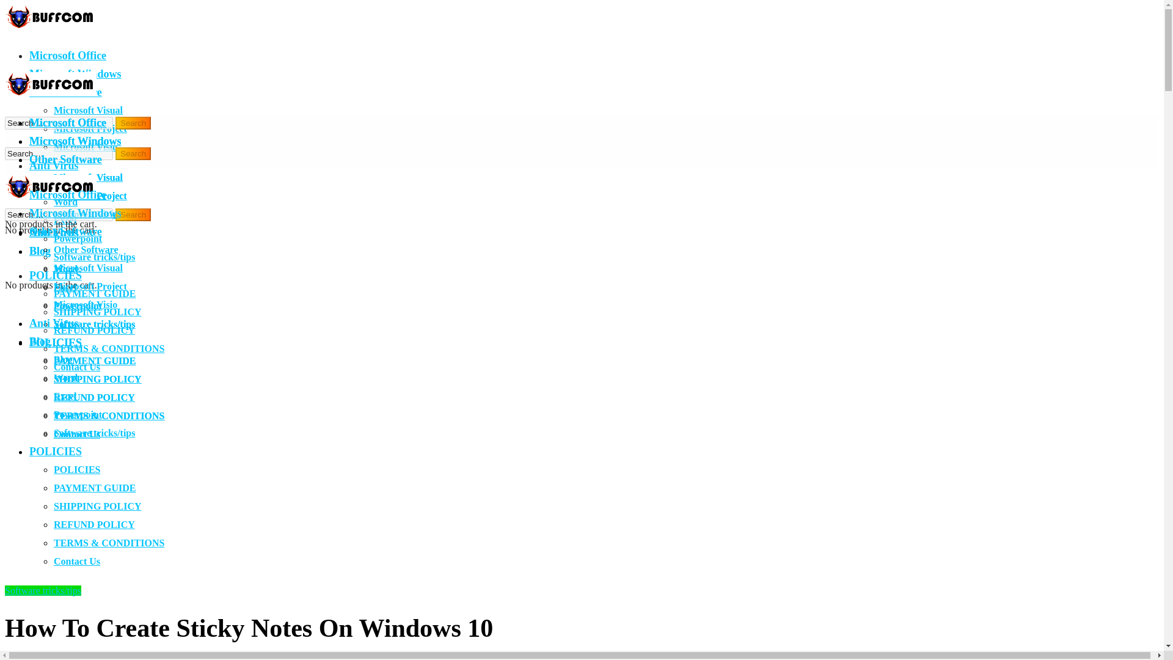 This screenshot has width=1173, height=660. I want to click on Contact Us, so click(77, 434).